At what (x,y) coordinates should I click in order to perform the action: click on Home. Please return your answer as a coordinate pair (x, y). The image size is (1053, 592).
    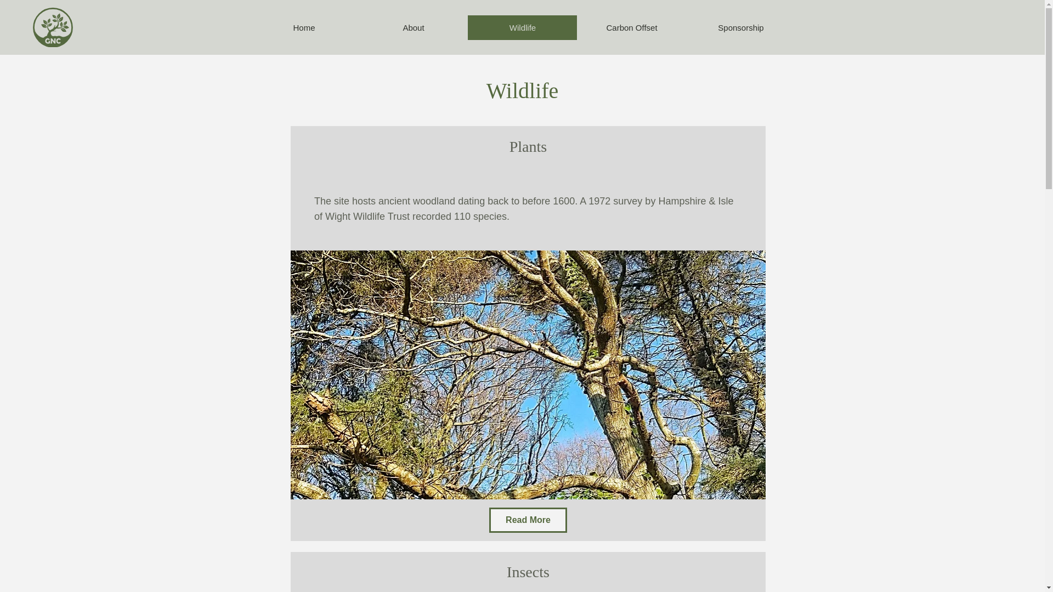
    Looking at the image, I should click on (304, 27).